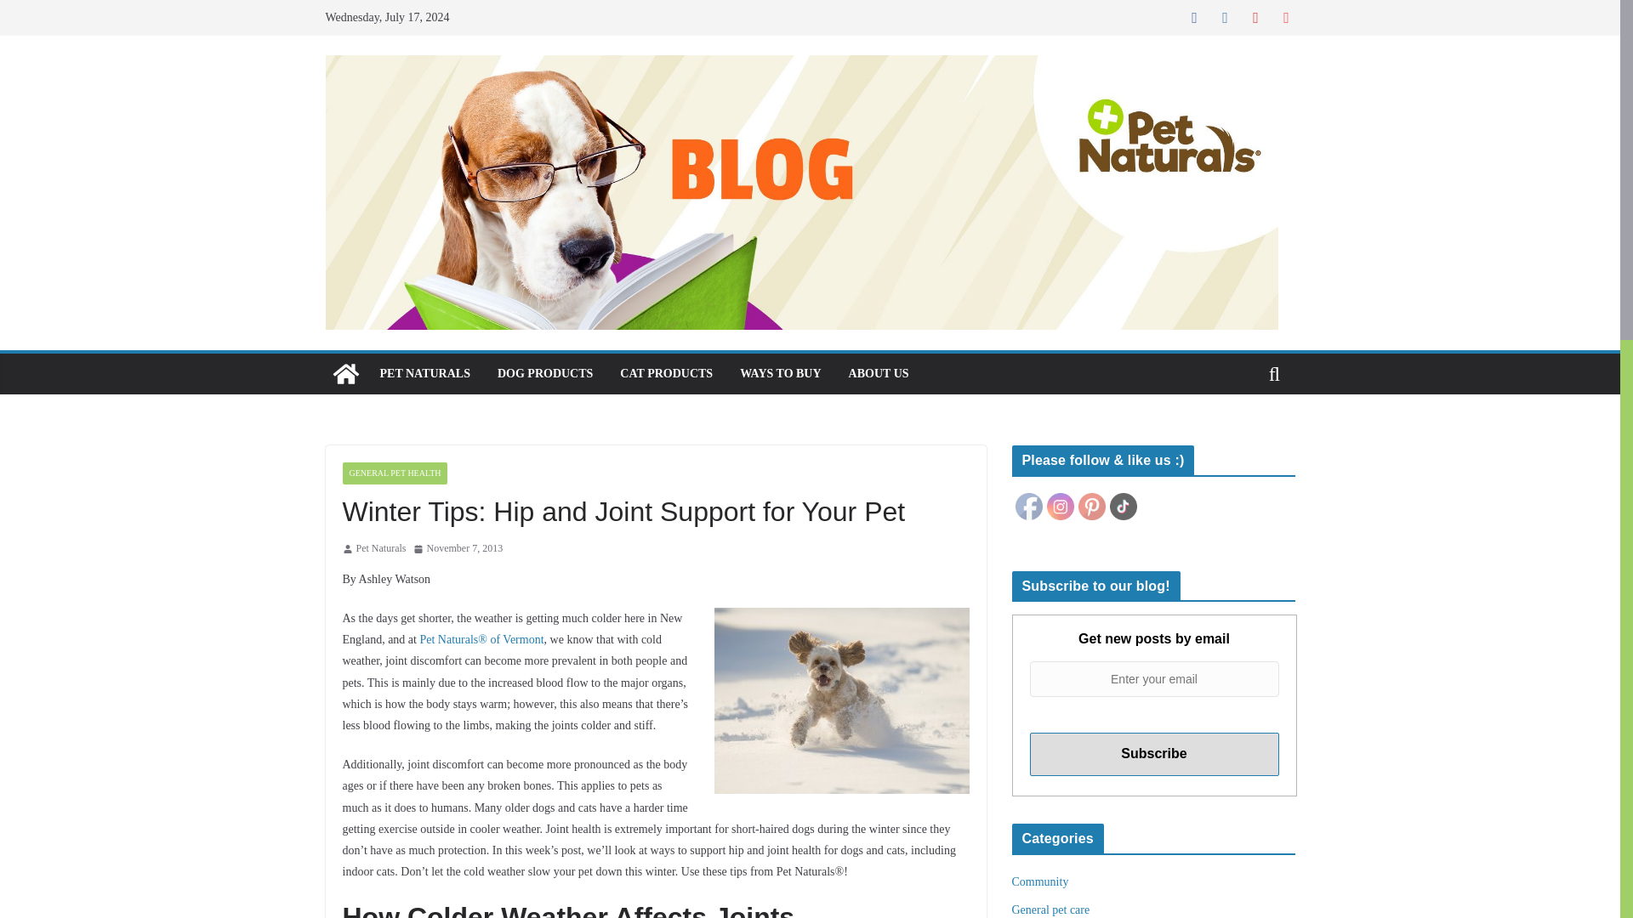 The width and height of the screenshot is (1633, 918). Describe the element at coordinates (544, 373) in the screenshot. I see `DOG PRODUCTS` at that location.